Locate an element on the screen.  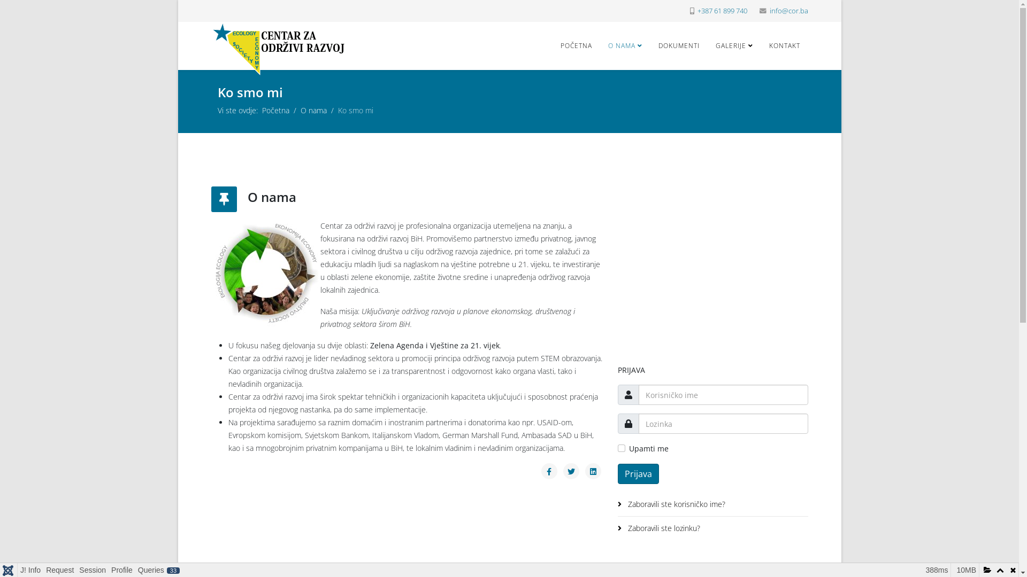
Prijava is located at coordinates (638, 474).